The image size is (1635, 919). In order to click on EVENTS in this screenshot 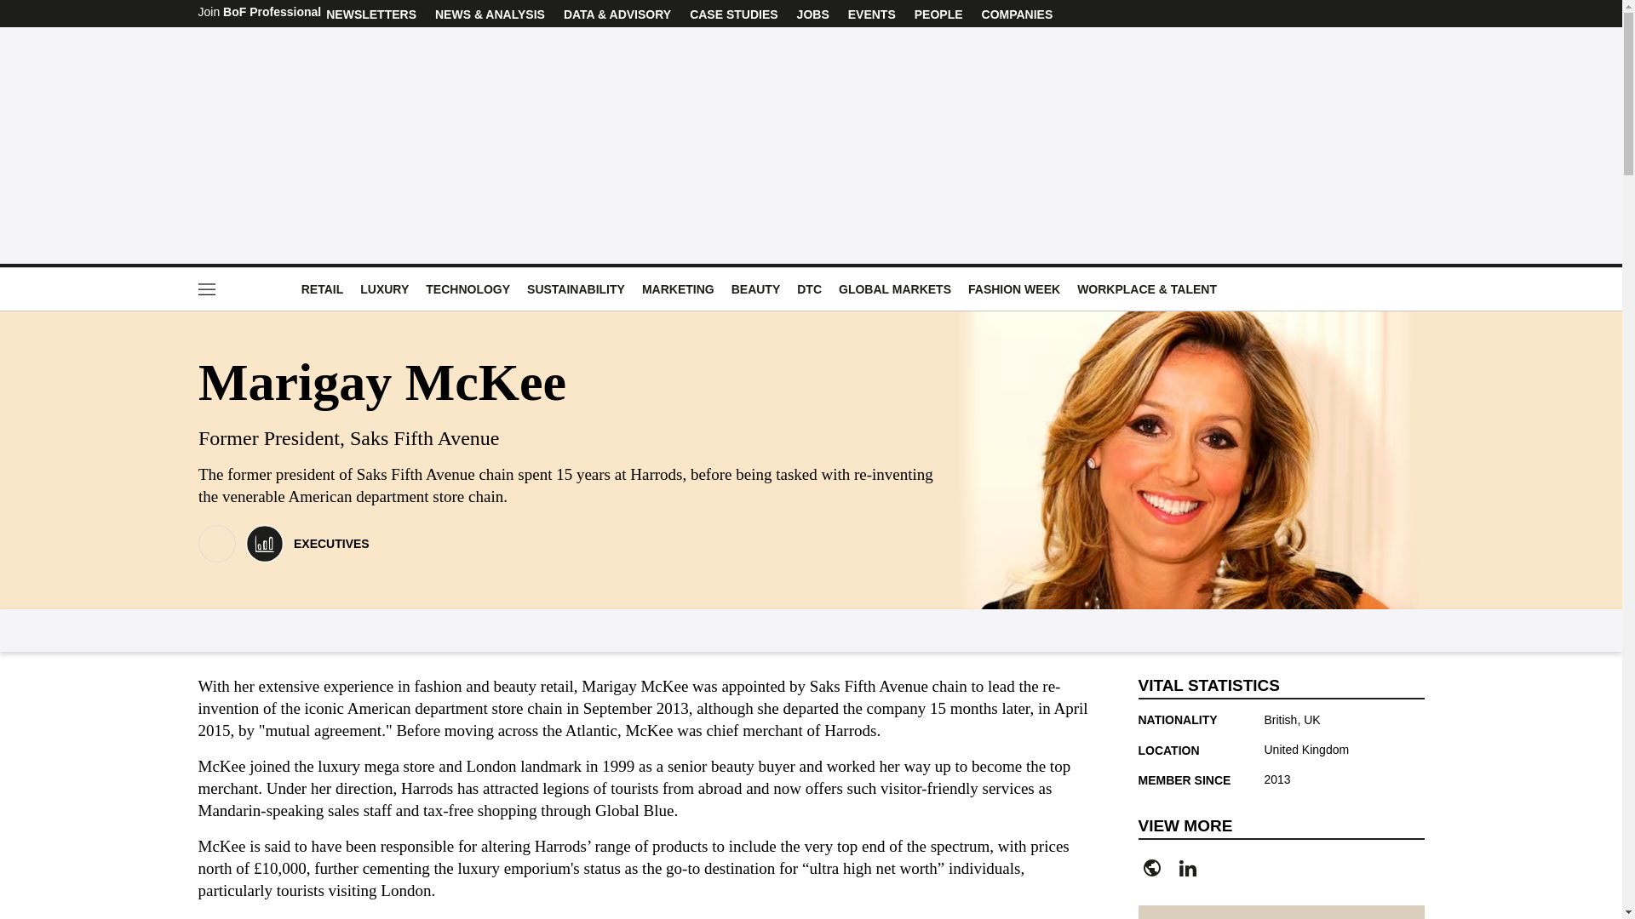, I will do `click(871, 14)`.